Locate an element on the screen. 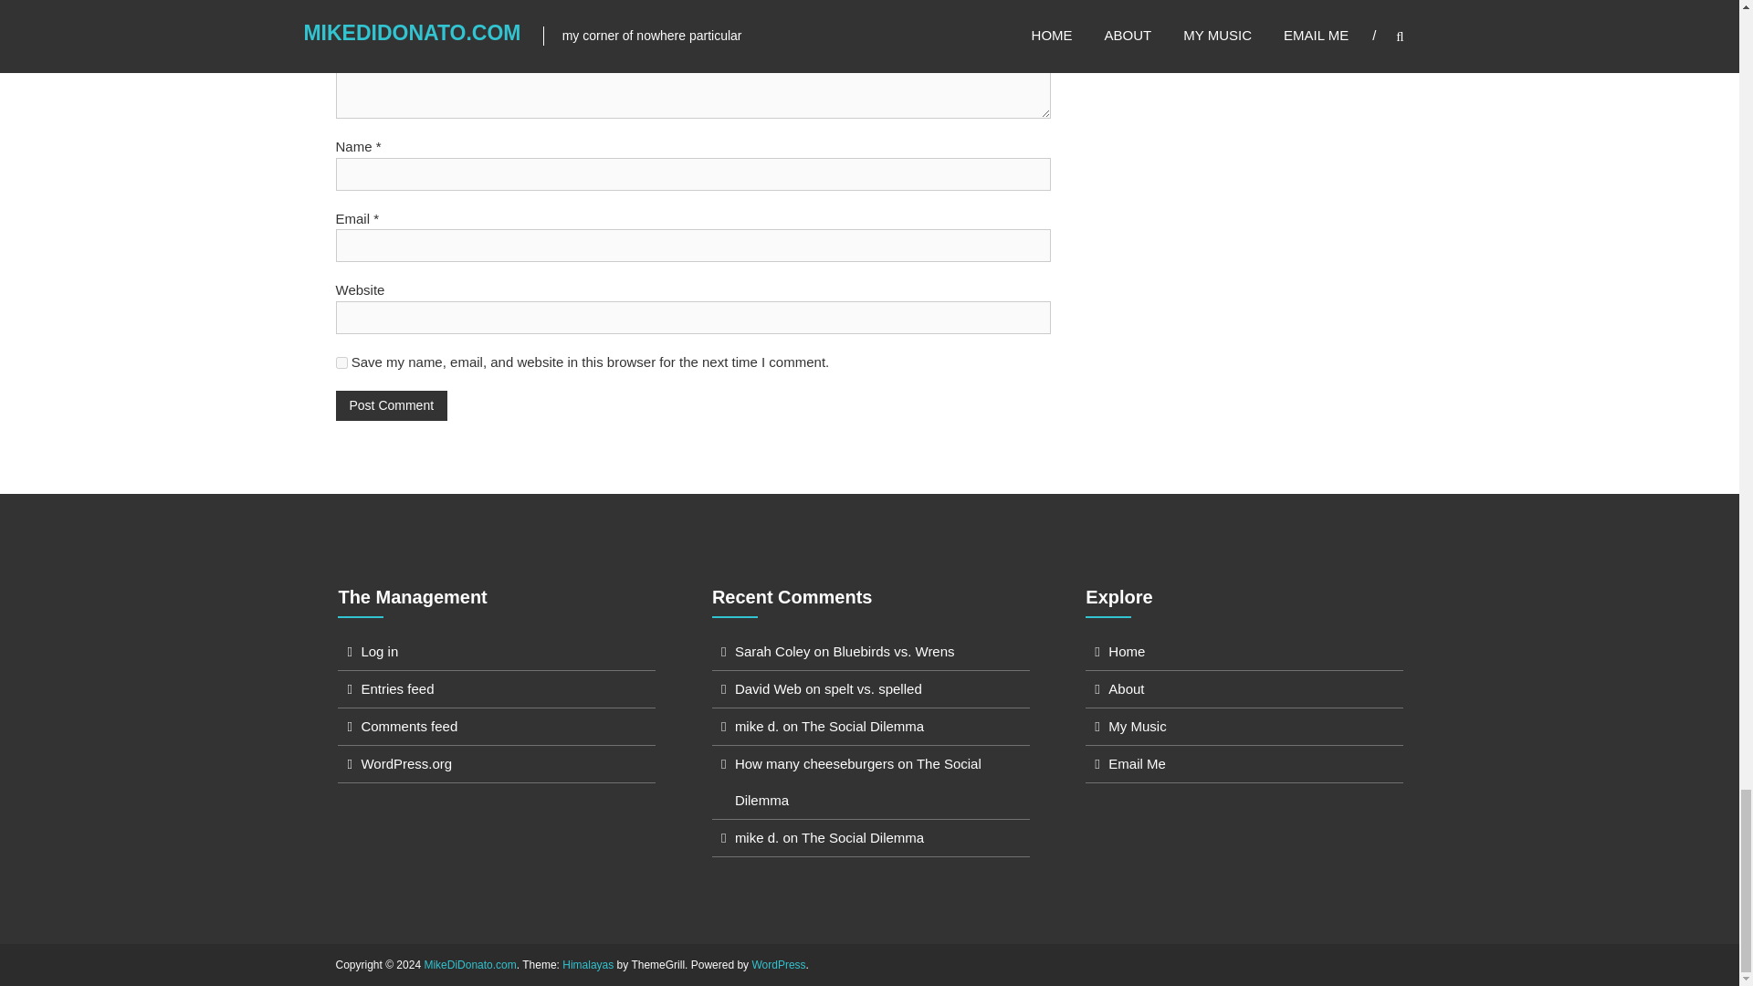 The height and width of the screenshot is (986, 1753). Post Comment is located at coordinates (393, 405).